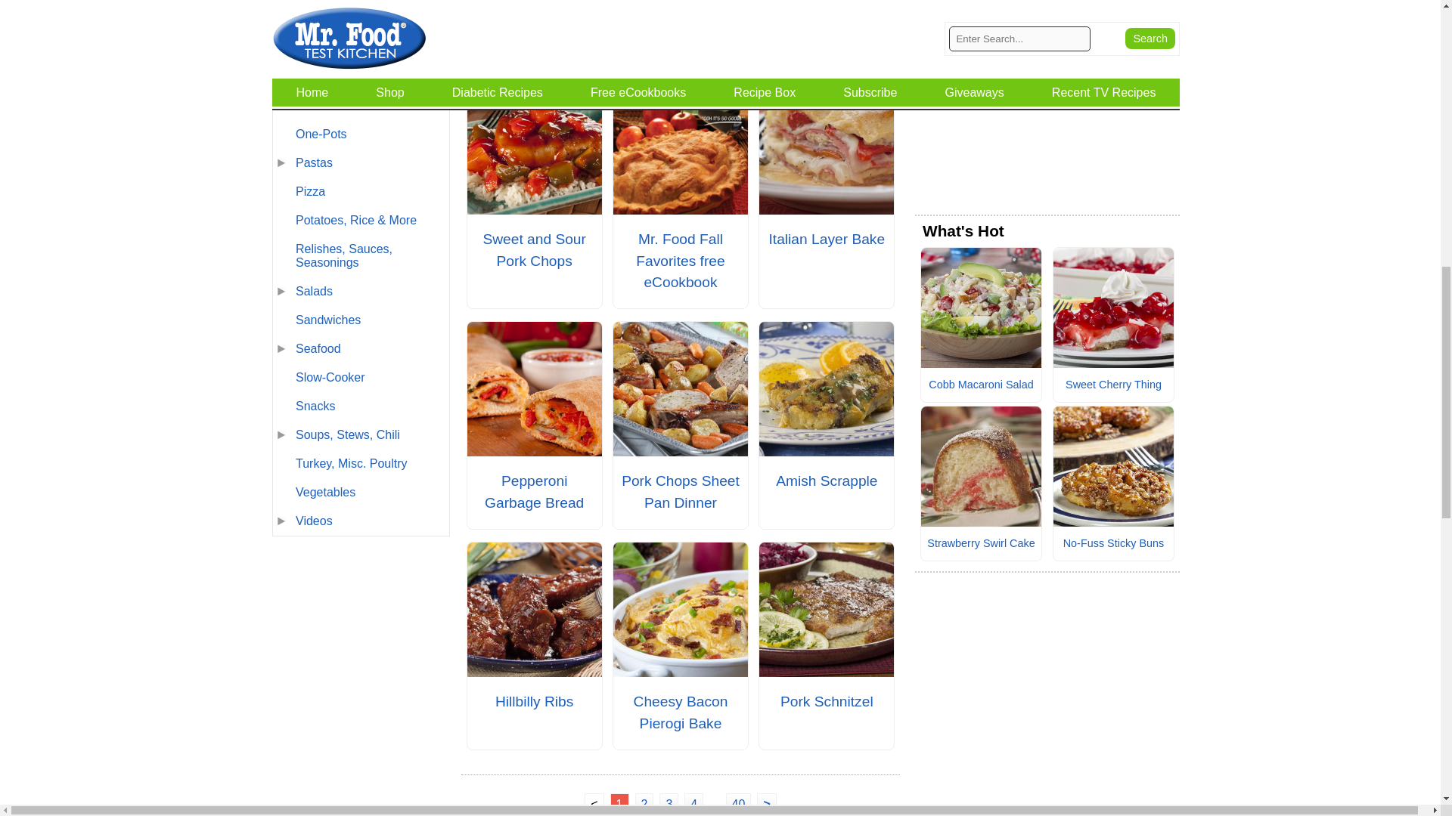  Describe the element at coordinates (765, 804) in the screenshot. I see `Go to Next Page` at that location.